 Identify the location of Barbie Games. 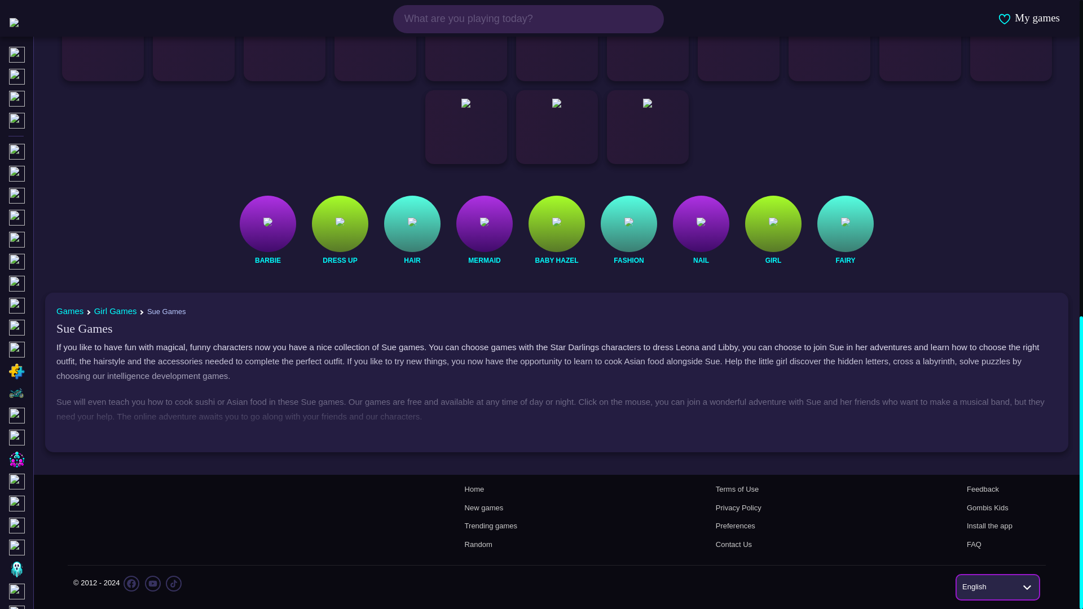
(267, 261).